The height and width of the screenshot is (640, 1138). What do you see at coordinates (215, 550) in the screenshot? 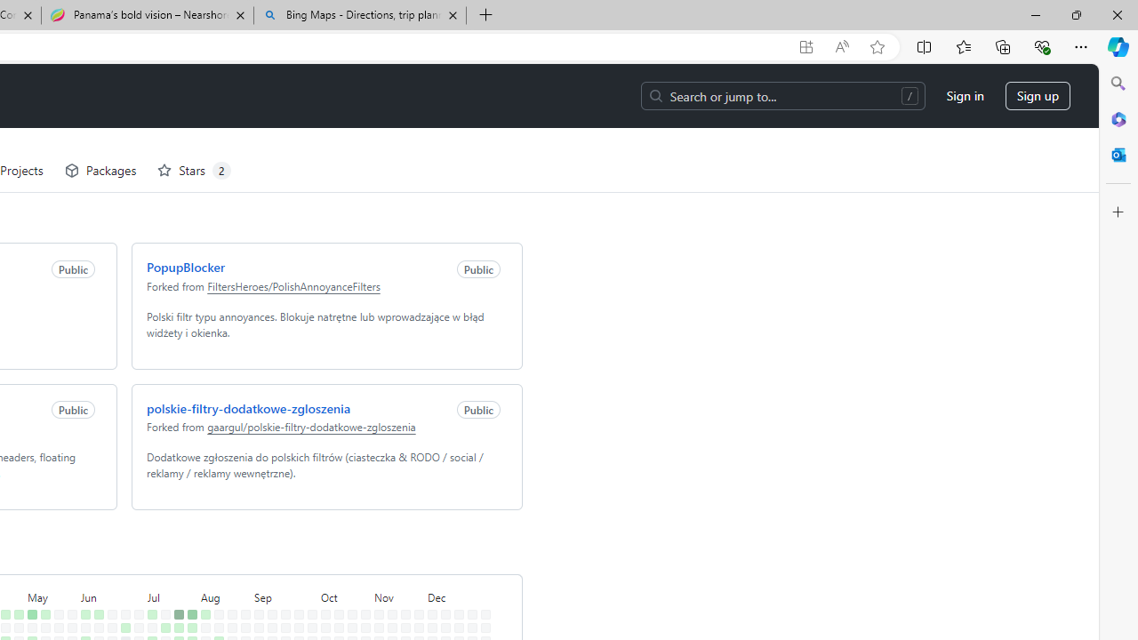
I see `No contributions on August 11th.` at bounding box center [215, 550].